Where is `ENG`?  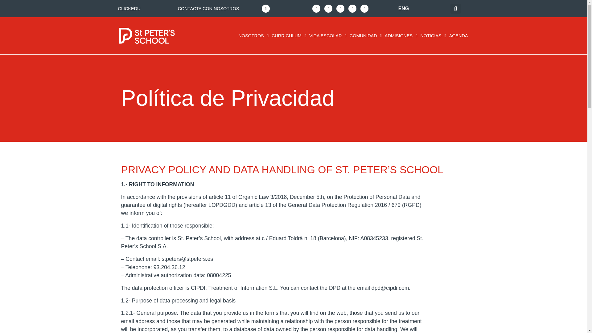 ENG is located at coordinates (404, 9).